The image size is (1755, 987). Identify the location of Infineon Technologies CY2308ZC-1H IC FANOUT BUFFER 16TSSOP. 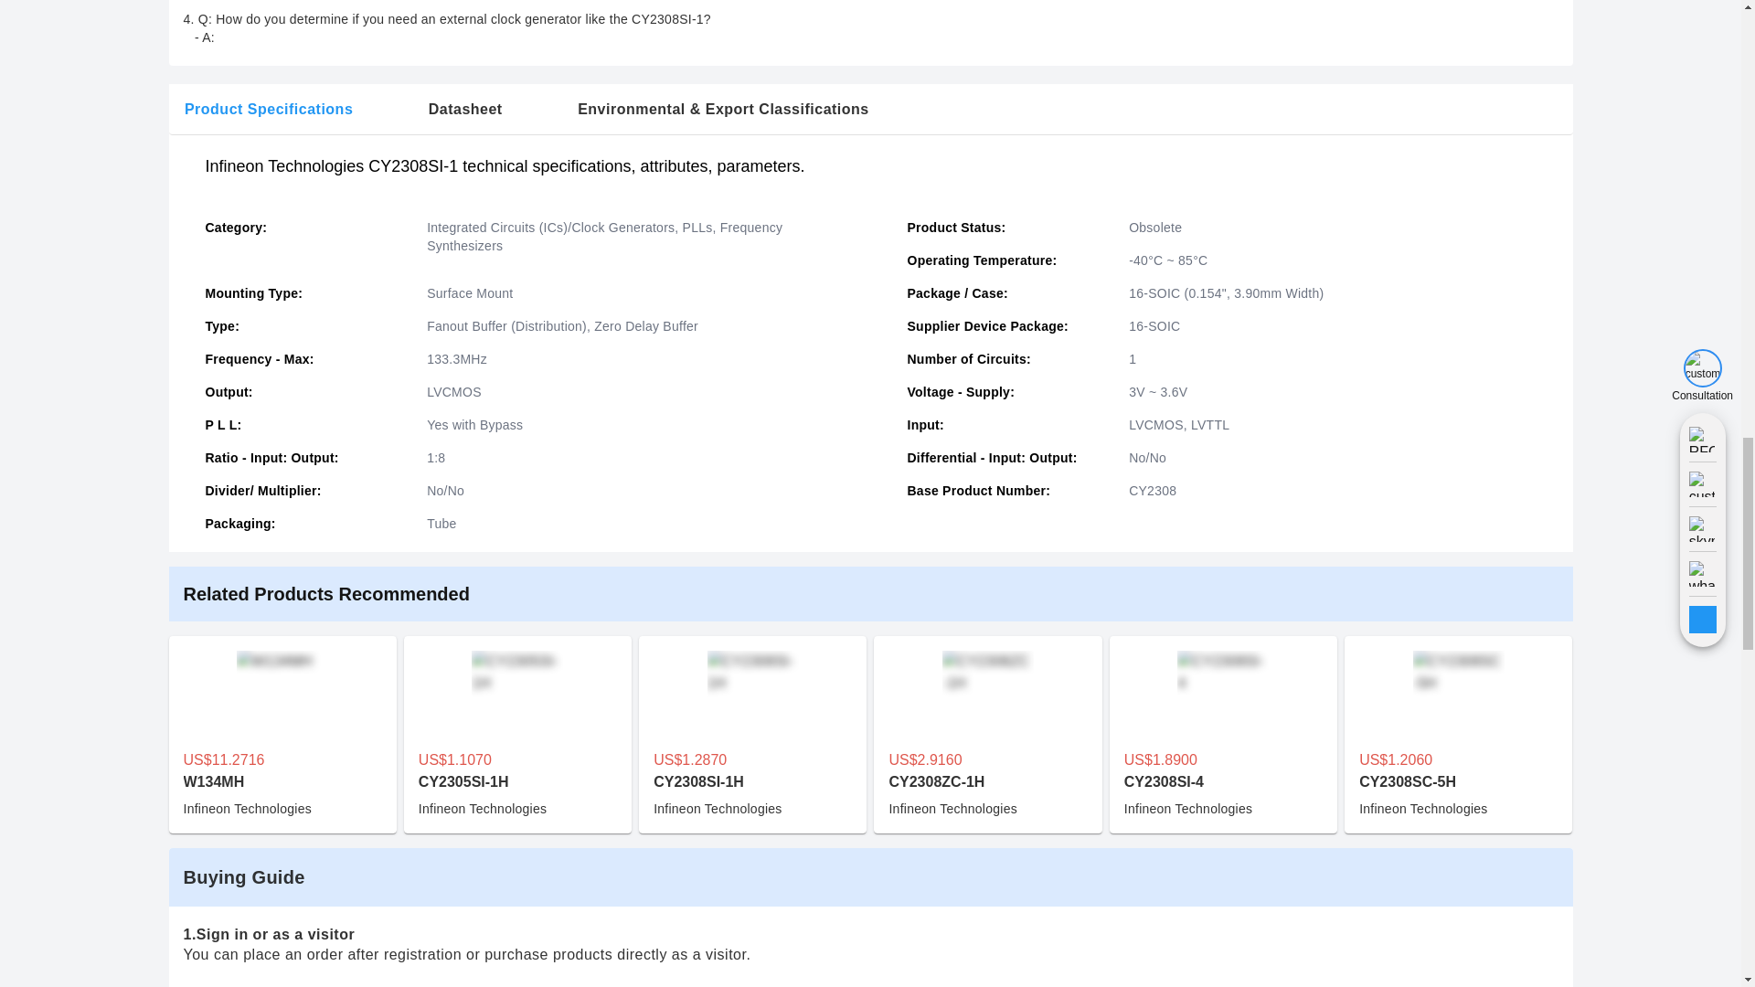
(987, 735).